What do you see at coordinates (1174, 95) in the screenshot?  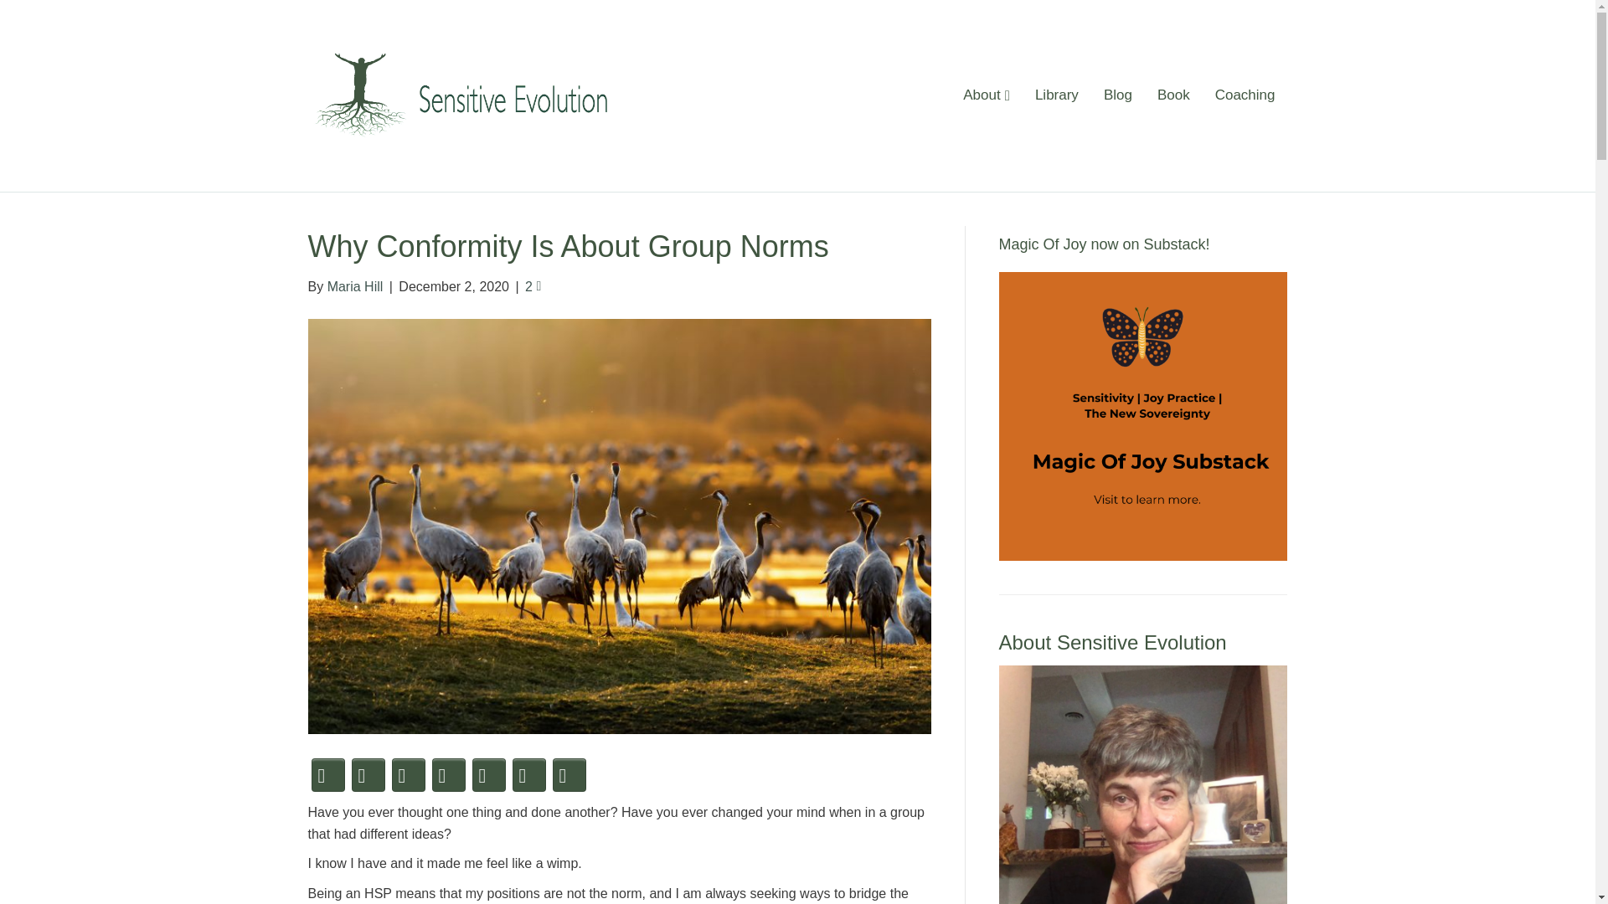 I see `Book` at bounding box center [1174, 95].